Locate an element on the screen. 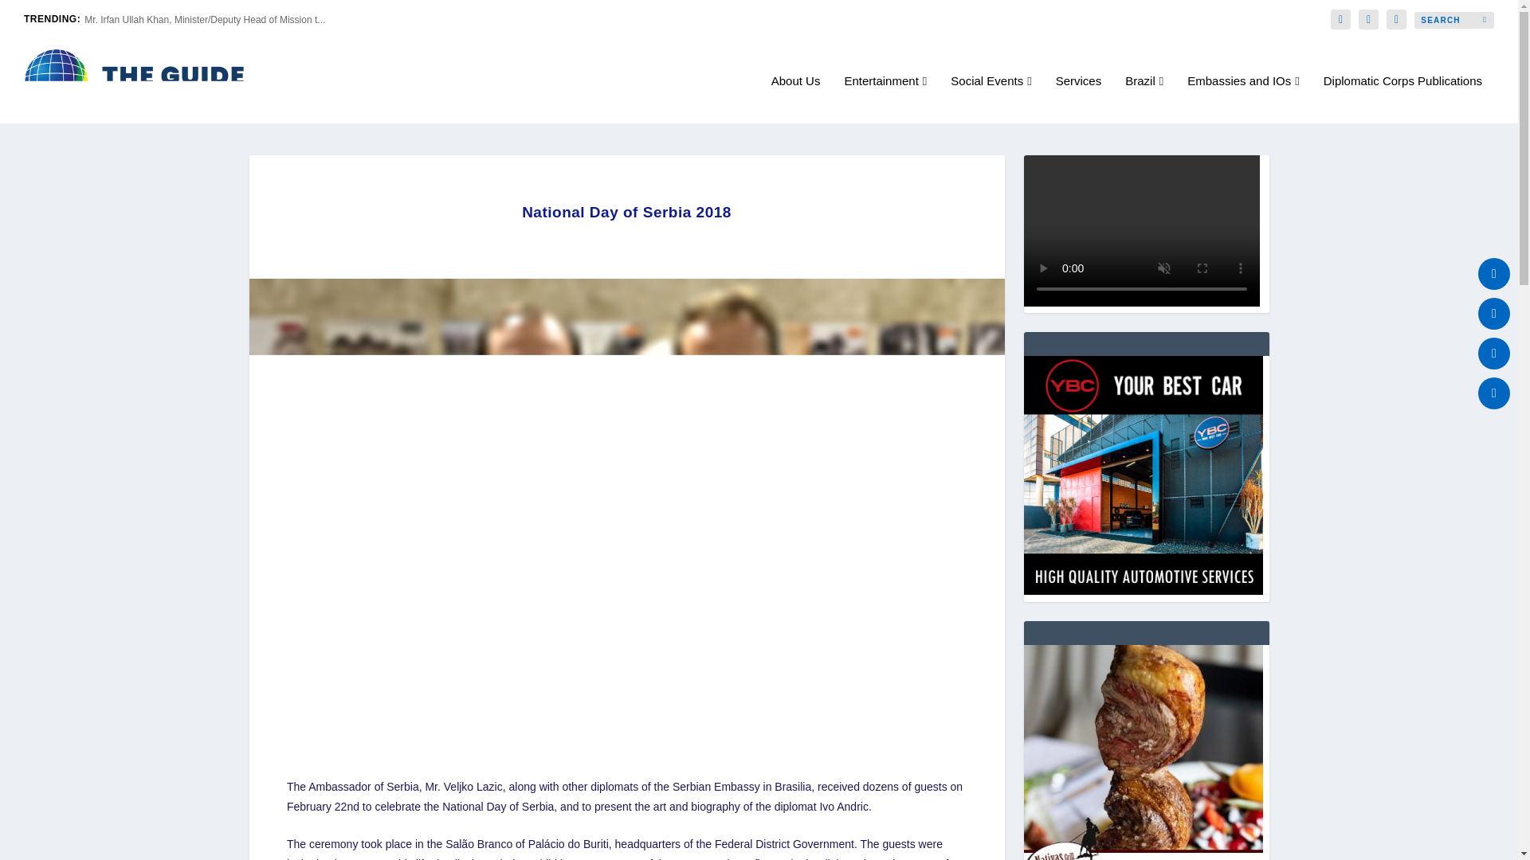 The height and width of the screenshot is (860, 1530). Social Events is located at coordinates (991, 99).